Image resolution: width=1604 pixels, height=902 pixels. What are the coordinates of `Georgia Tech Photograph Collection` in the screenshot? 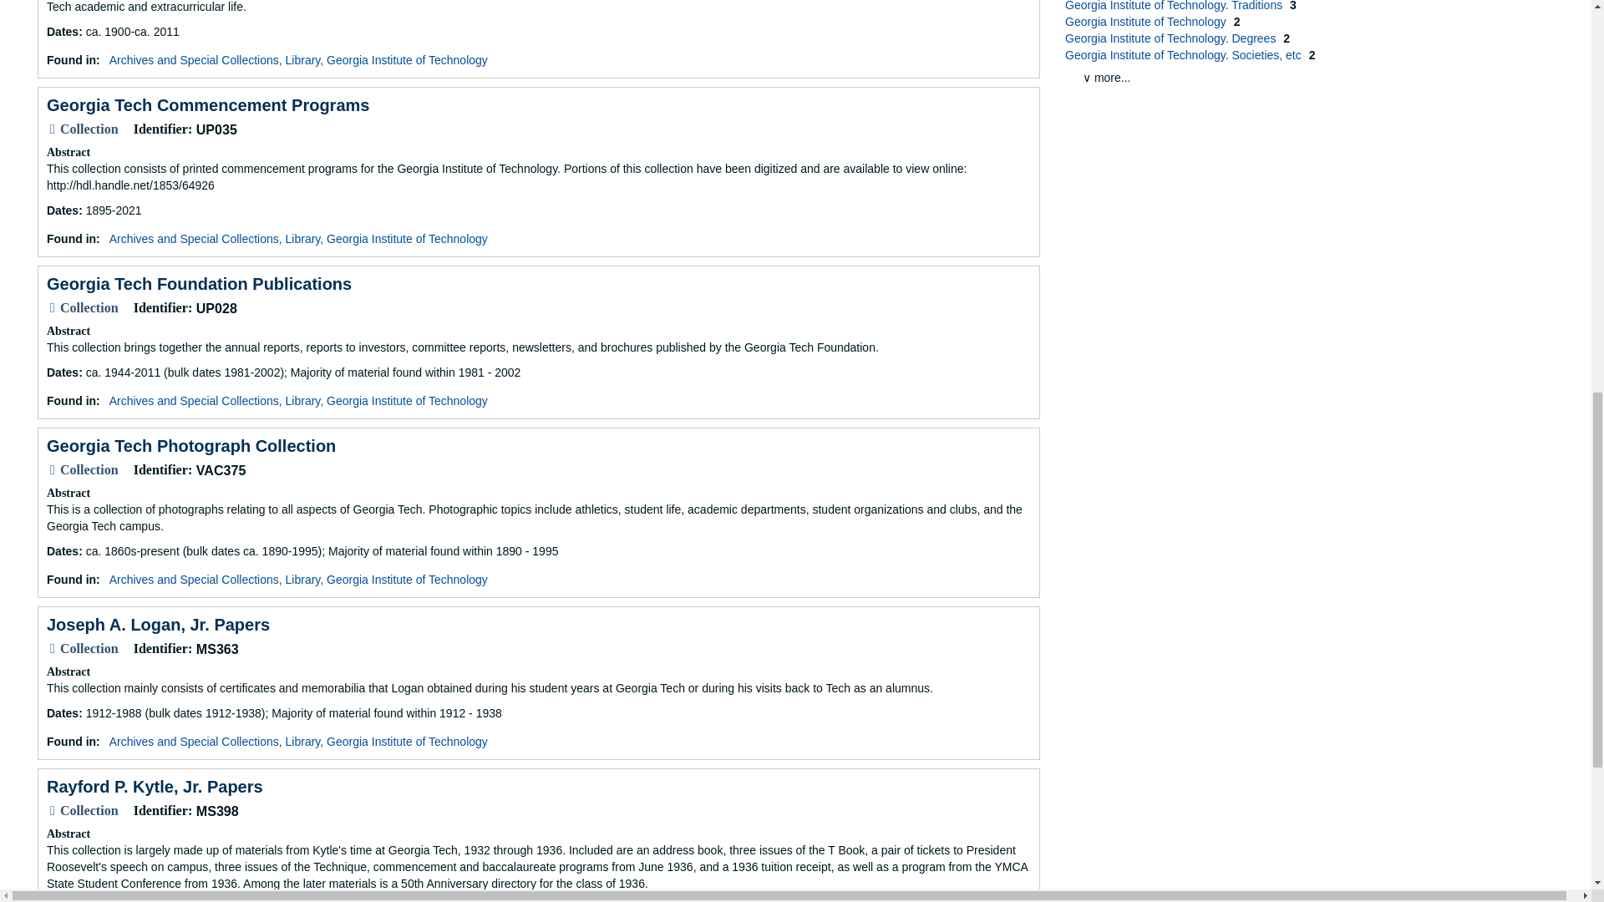 It's located at (190, 446).